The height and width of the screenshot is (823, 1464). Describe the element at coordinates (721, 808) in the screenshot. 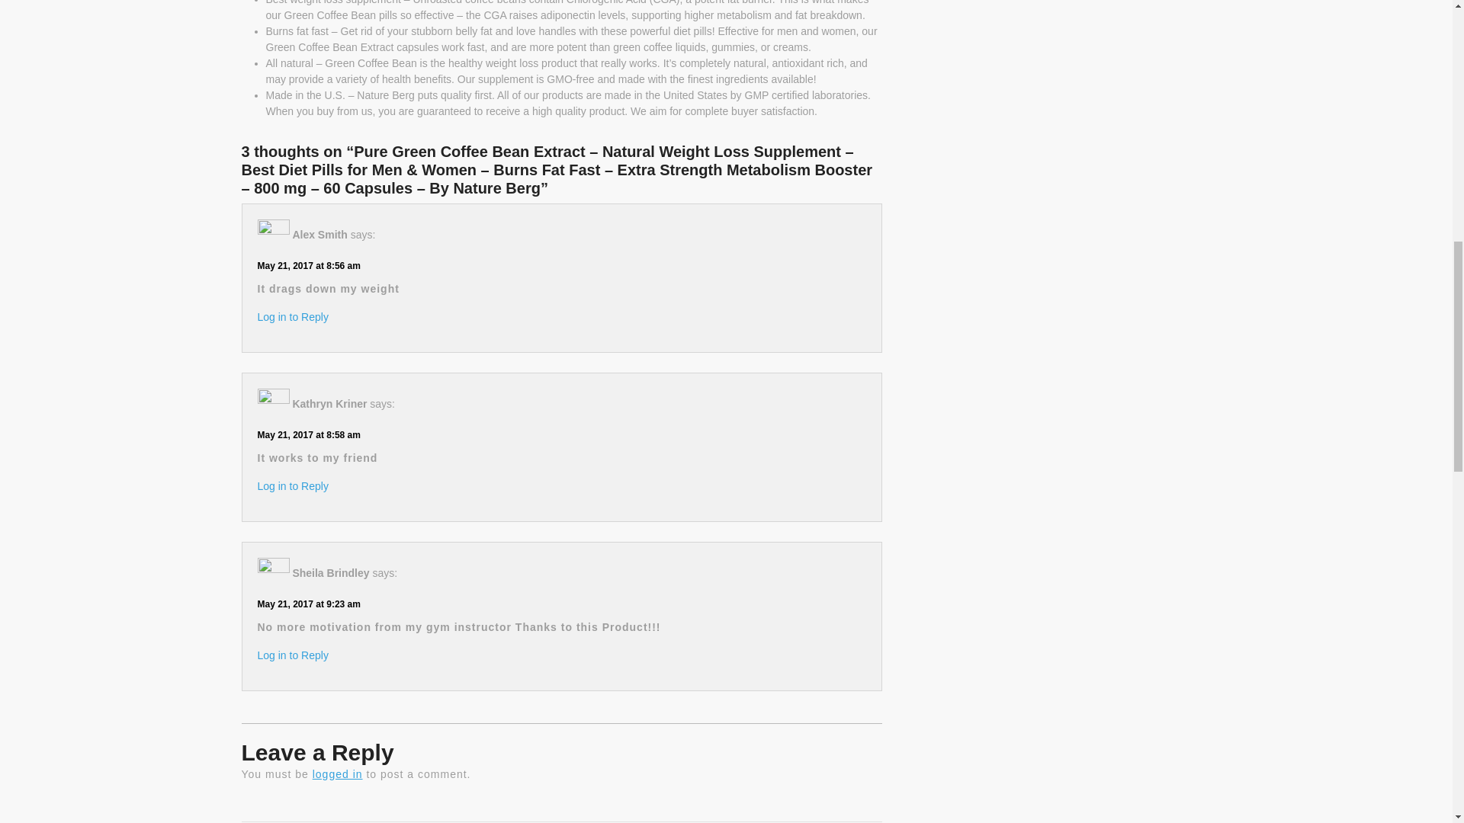

I see `May 21, 2017 at 8:56 am` at that location.